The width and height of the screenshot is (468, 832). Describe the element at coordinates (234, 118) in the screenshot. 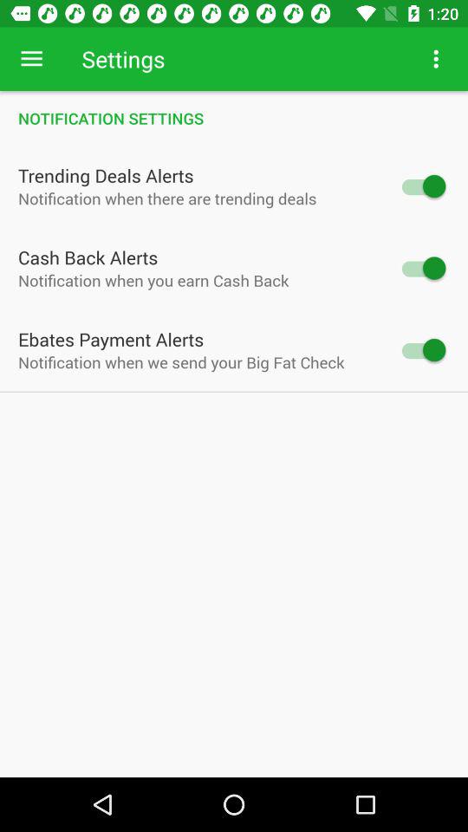

I see `flip until notification settings` at that location.